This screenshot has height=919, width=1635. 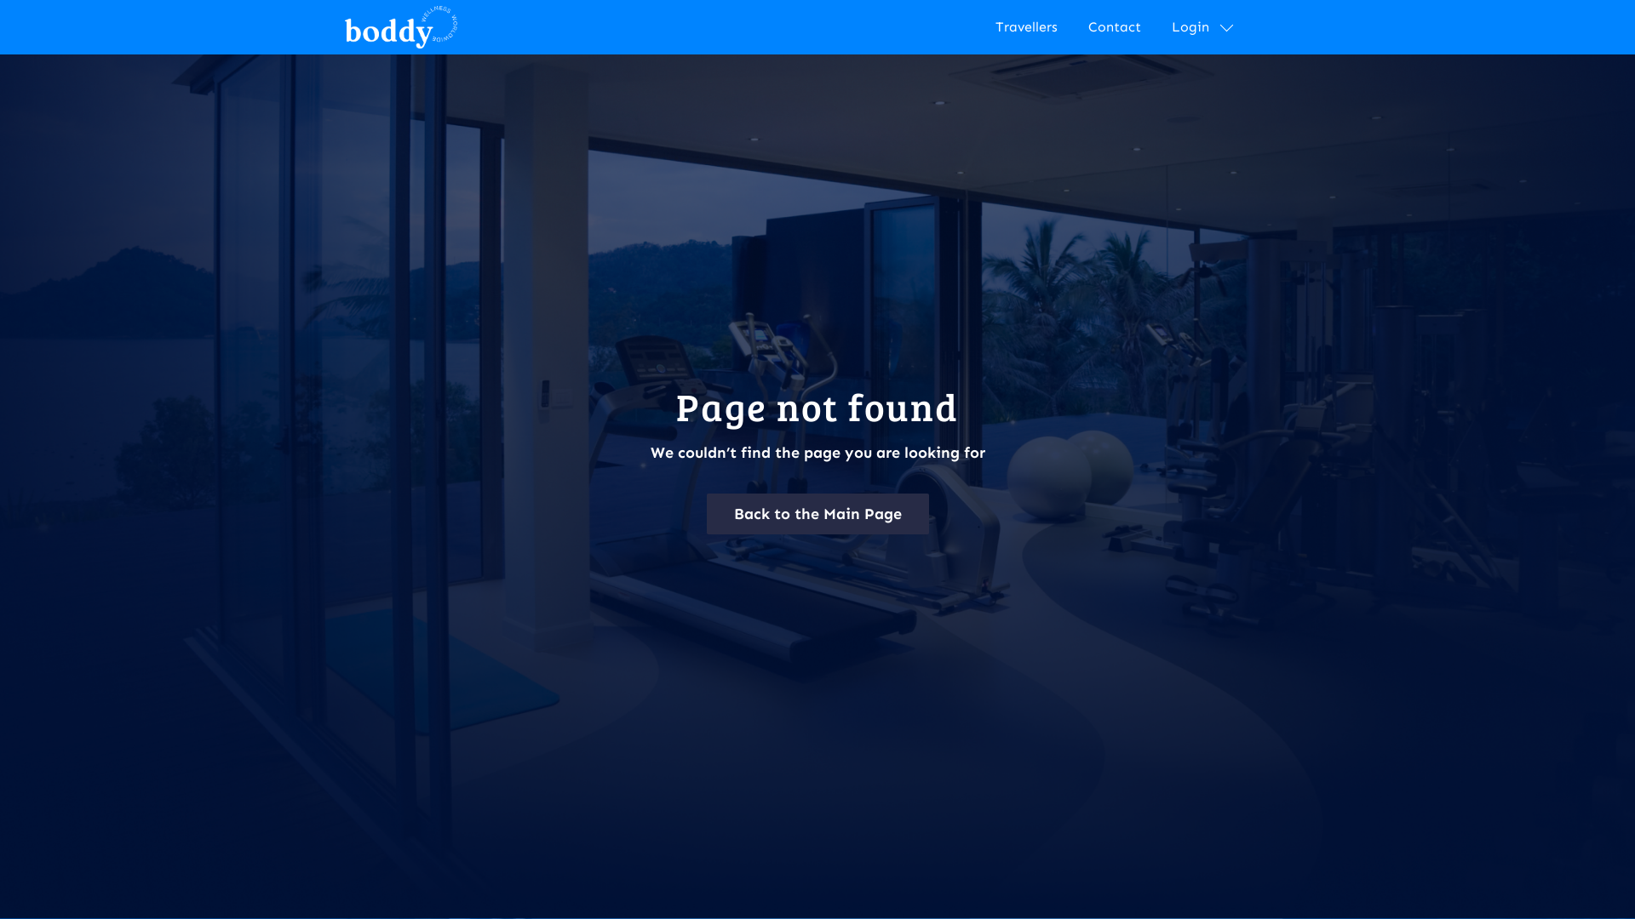 I want to click on Back to the Main Page, so click(x=817, y=514).